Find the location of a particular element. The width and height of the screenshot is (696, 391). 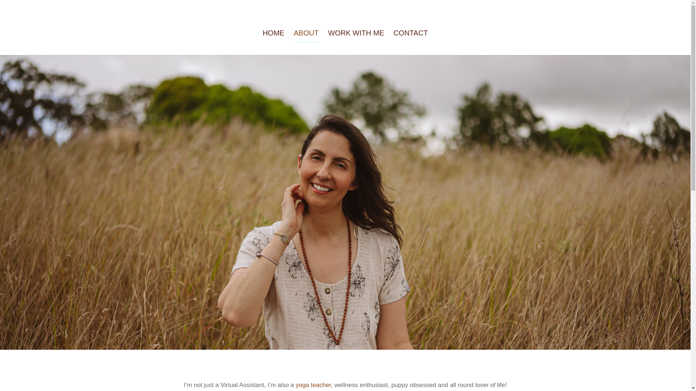

CONTACT is located at coordinates (410, 43).